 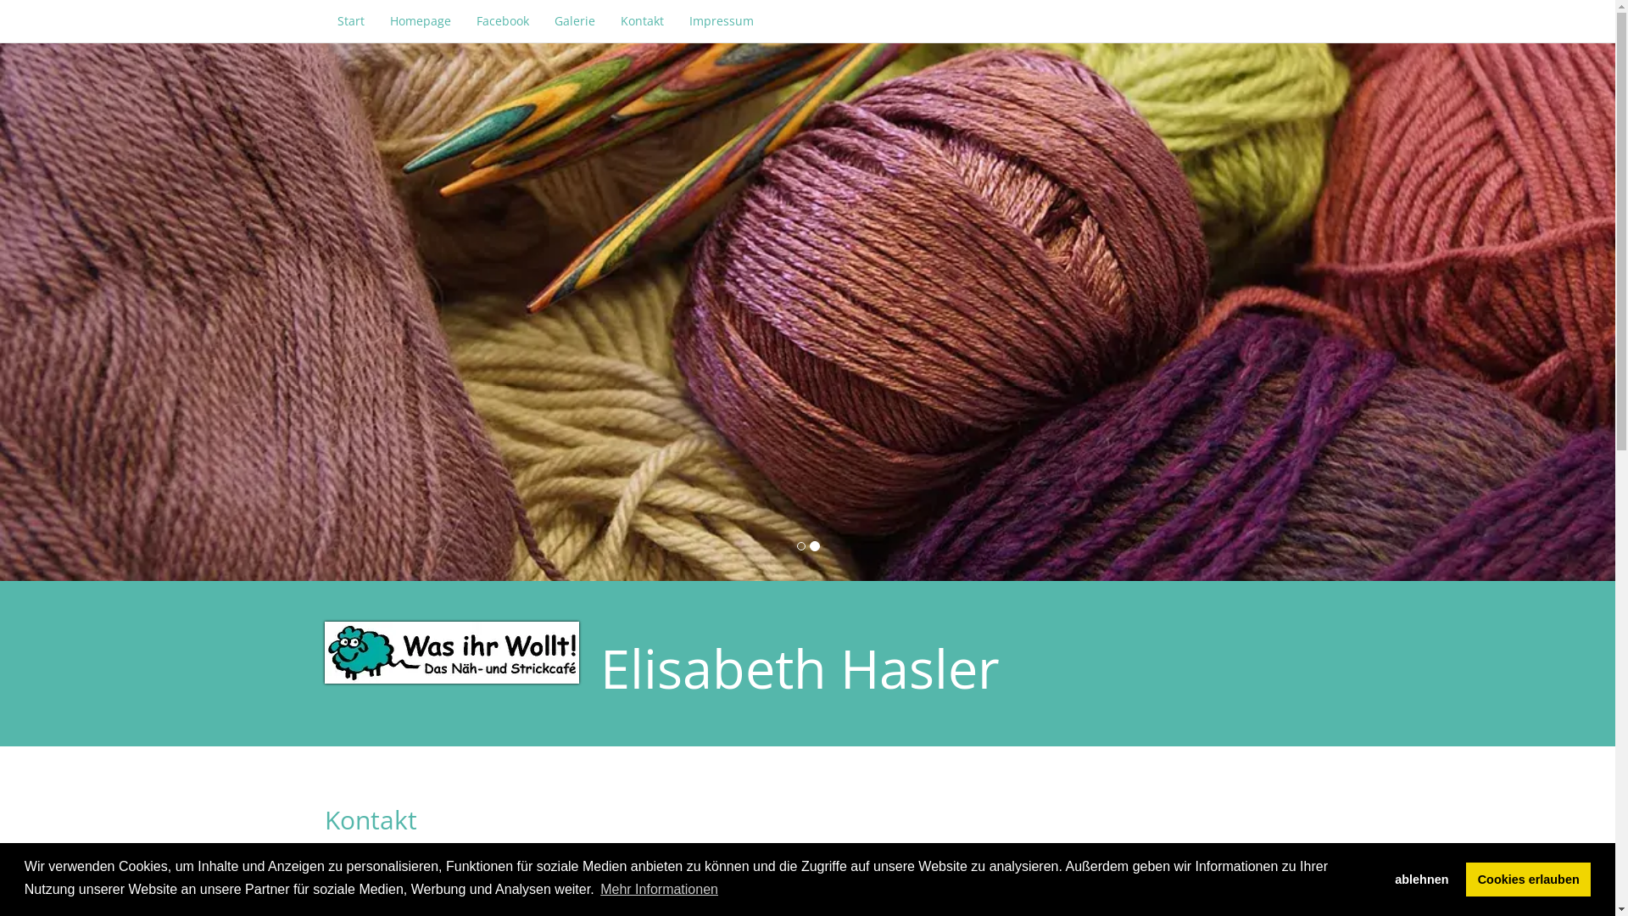 What do you see at coordinates (641, 21) in the screenshot?
I see `Kontakt` at bounding box center [641, 21].